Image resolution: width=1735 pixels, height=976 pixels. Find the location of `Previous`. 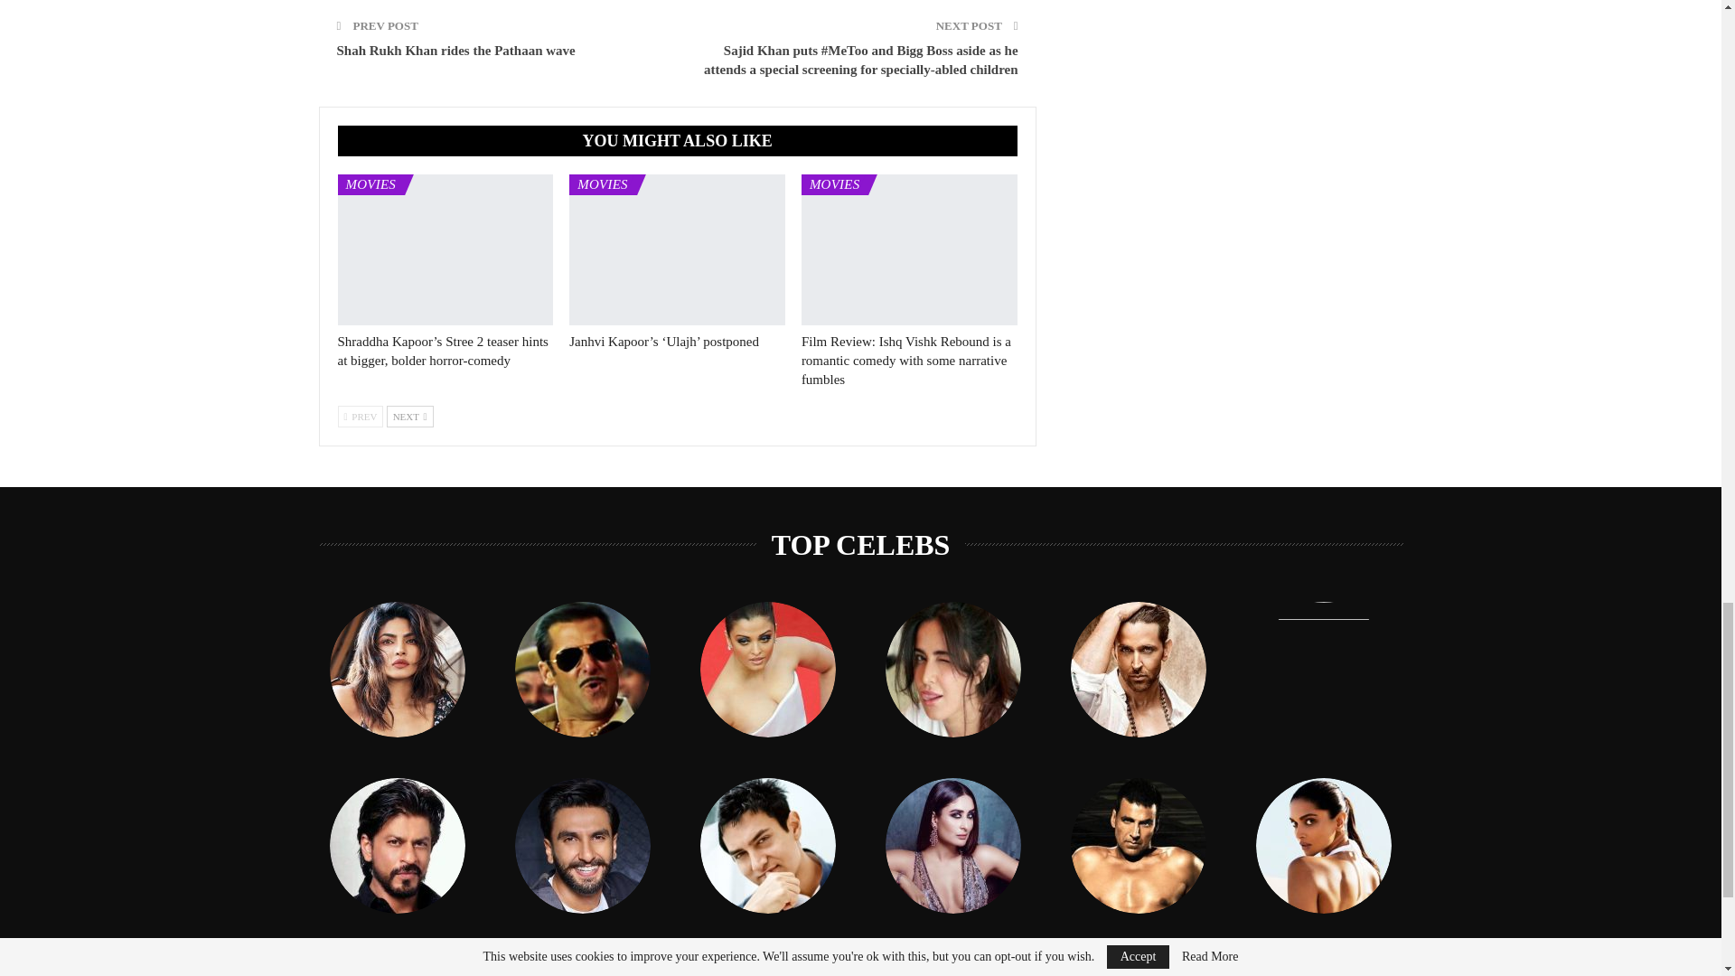

Previous is located at coordinates (361, 417).